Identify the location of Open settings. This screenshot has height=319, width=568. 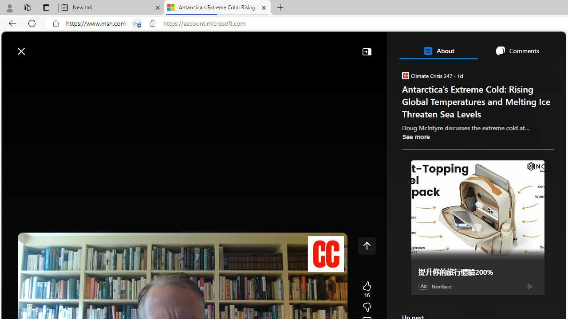
(546, 47).